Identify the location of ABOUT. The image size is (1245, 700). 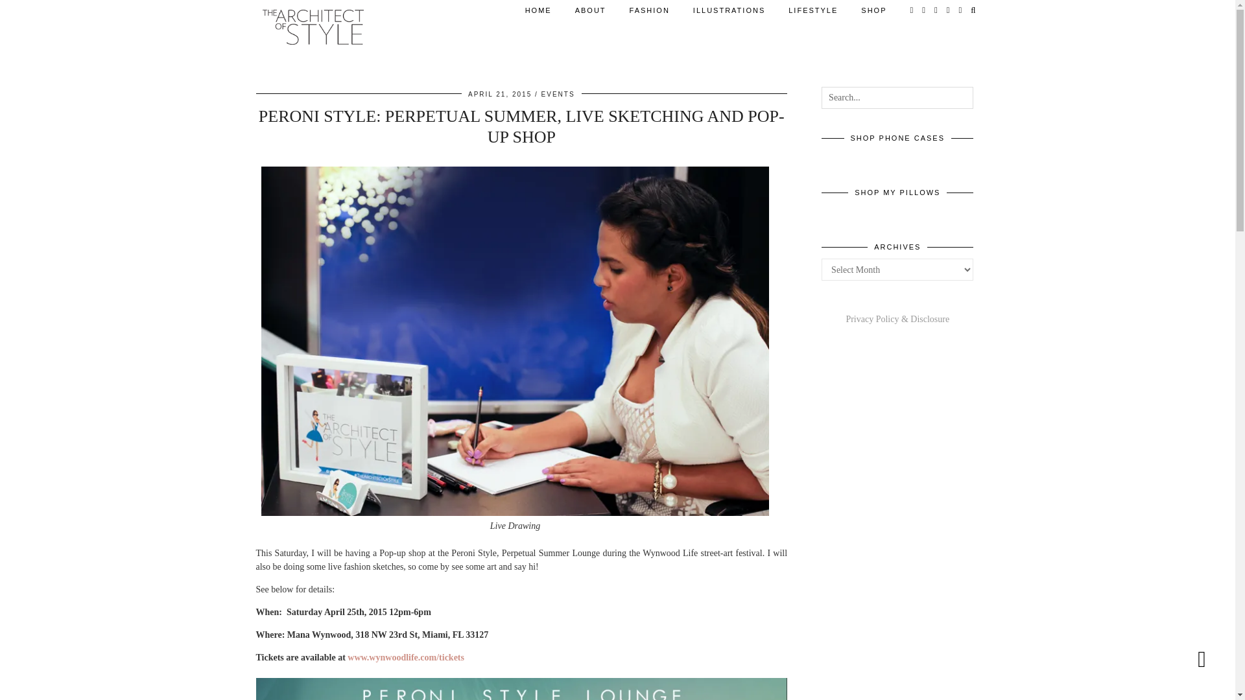
(590, 10).